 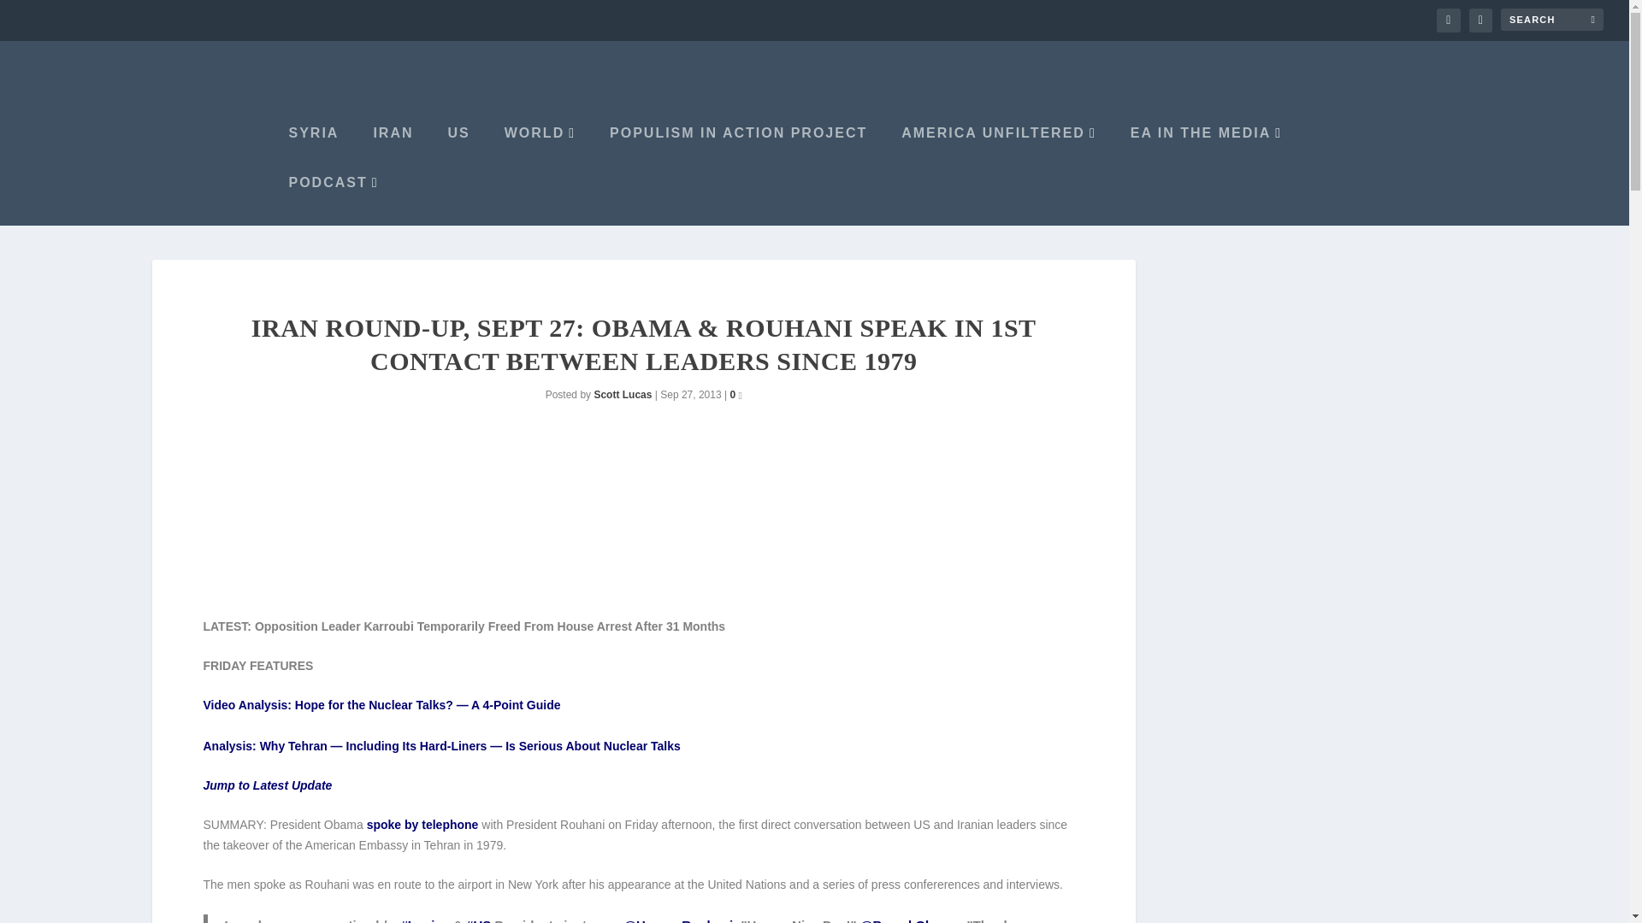 What do you see at coordinates (734, 150) in the screenshot?
I see `POPULISM IN ACTION PROJECT` at bounding box center [734, 150].